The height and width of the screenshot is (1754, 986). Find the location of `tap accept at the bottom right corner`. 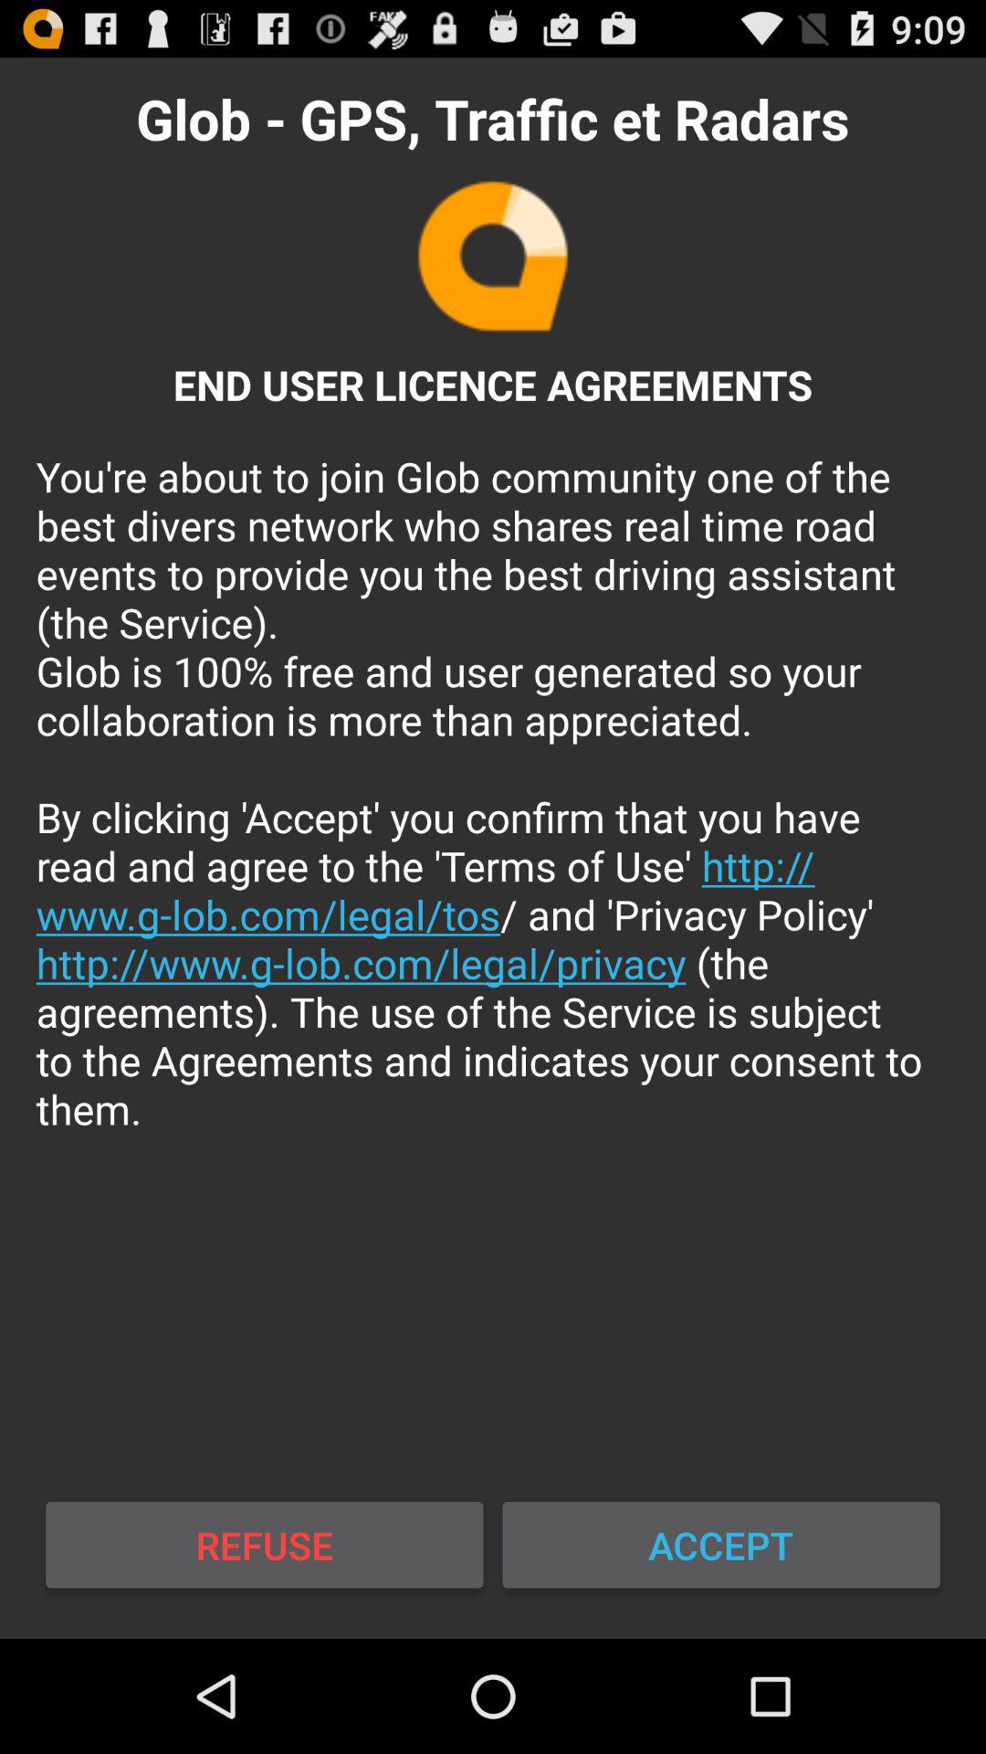

tap accept at the bottom right corner is located at coordinates (721, 1545).